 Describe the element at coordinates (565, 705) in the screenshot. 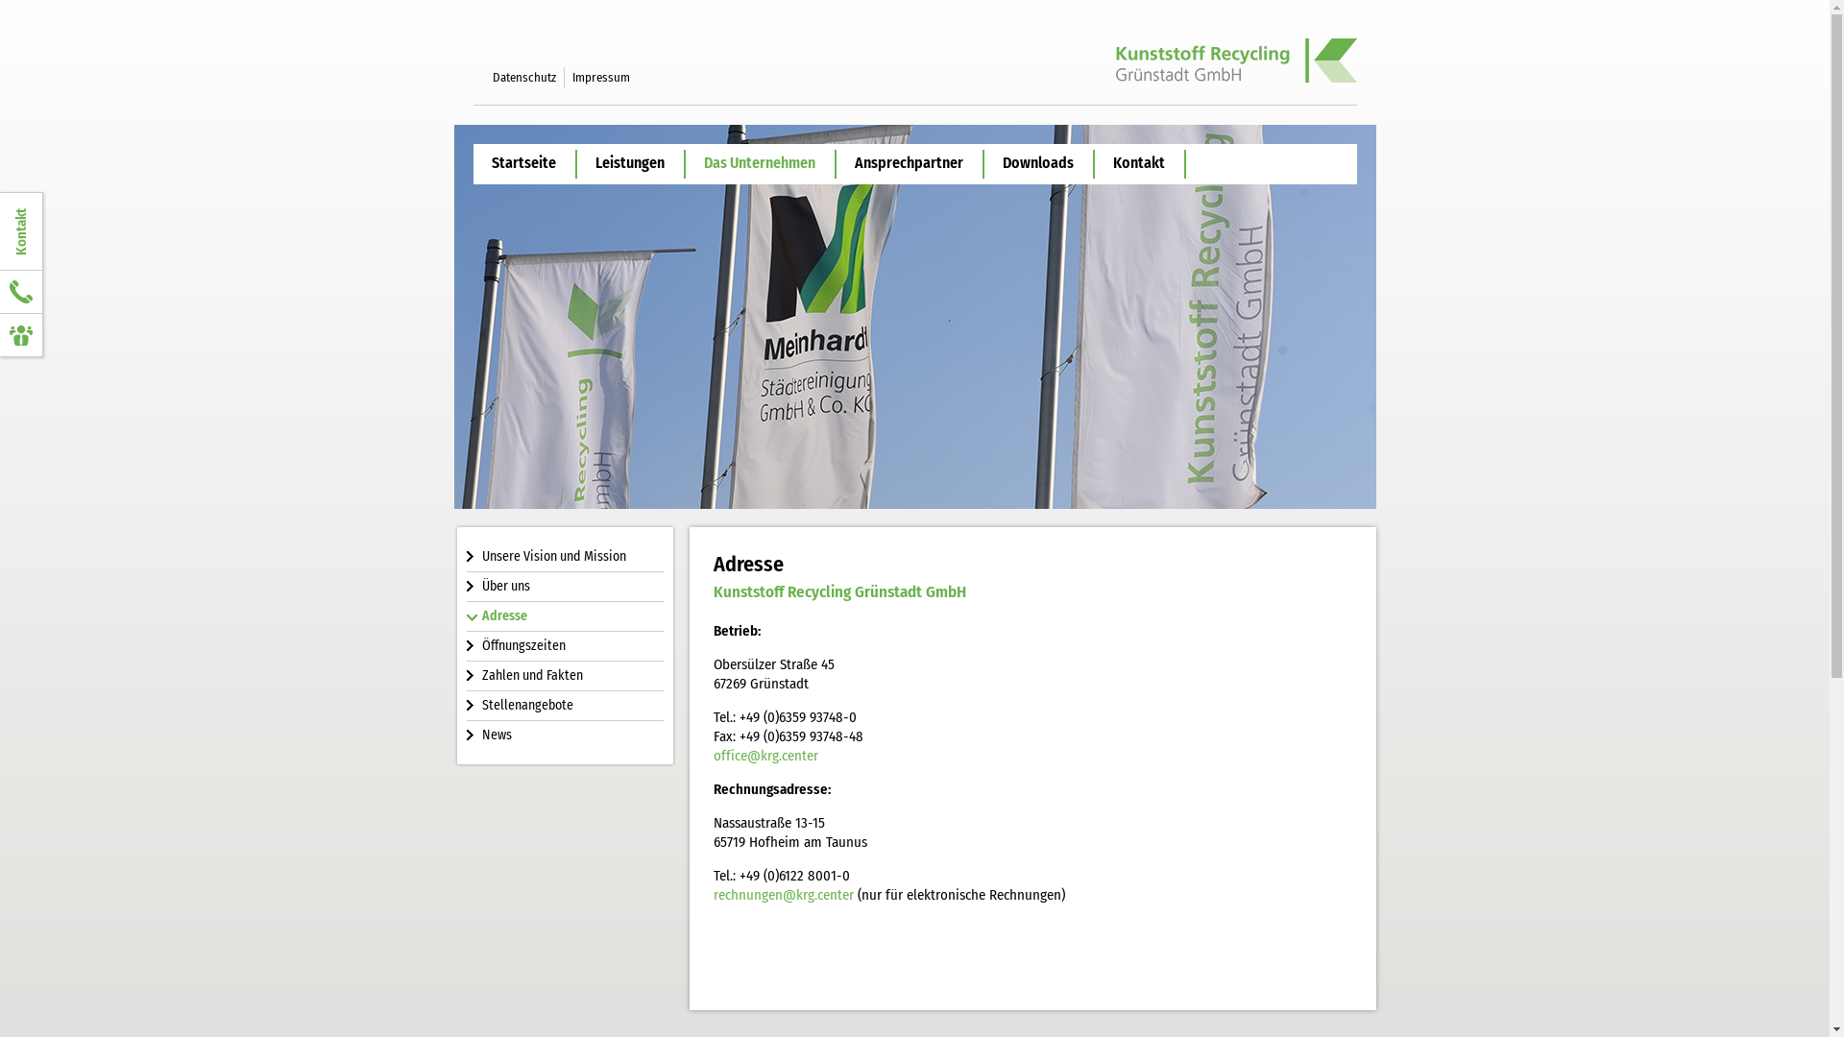

I see `Stellenangebote` at that location.